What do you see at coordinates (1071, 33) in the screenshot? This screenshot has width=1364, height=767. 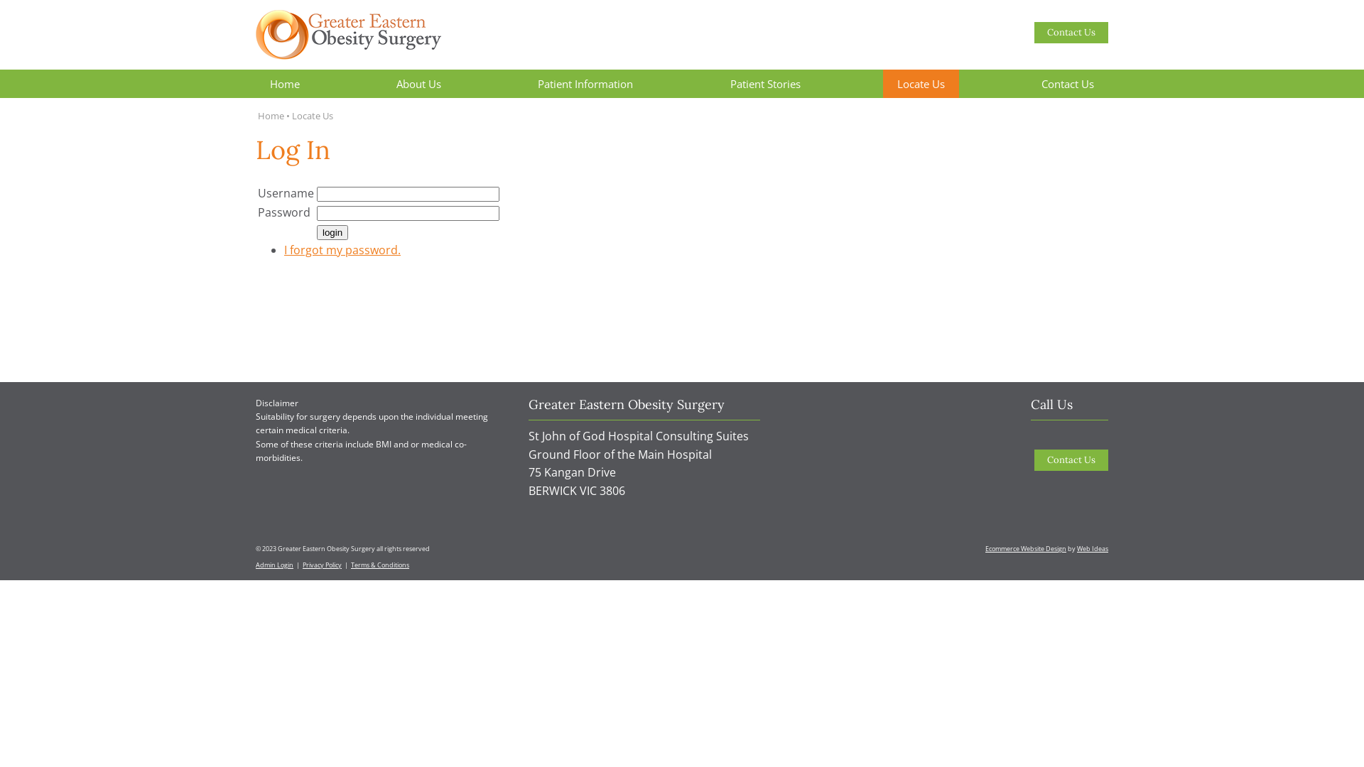 I see `Contact Us` at bounding box center [1071, 33].